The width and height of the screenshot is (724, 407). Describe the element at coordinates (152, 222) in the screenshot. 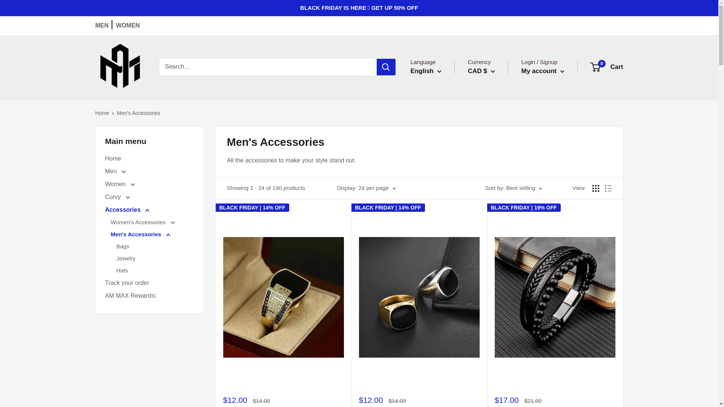

I see `Women's Accessories` at that location.